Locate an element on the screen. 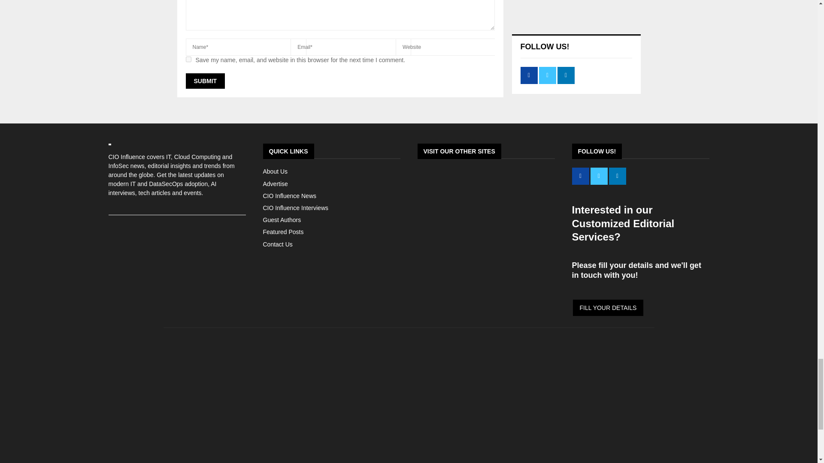 The width and height of the screenshot is (824, 463). yes is located at coordinates (188, 59).